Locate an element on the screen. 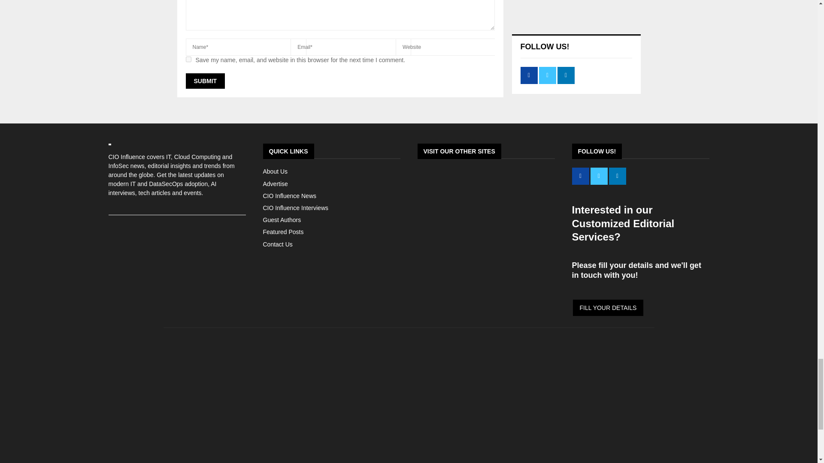 The width and height of the screenshot is (824, 463). yes is located at coordinates (188, 59).